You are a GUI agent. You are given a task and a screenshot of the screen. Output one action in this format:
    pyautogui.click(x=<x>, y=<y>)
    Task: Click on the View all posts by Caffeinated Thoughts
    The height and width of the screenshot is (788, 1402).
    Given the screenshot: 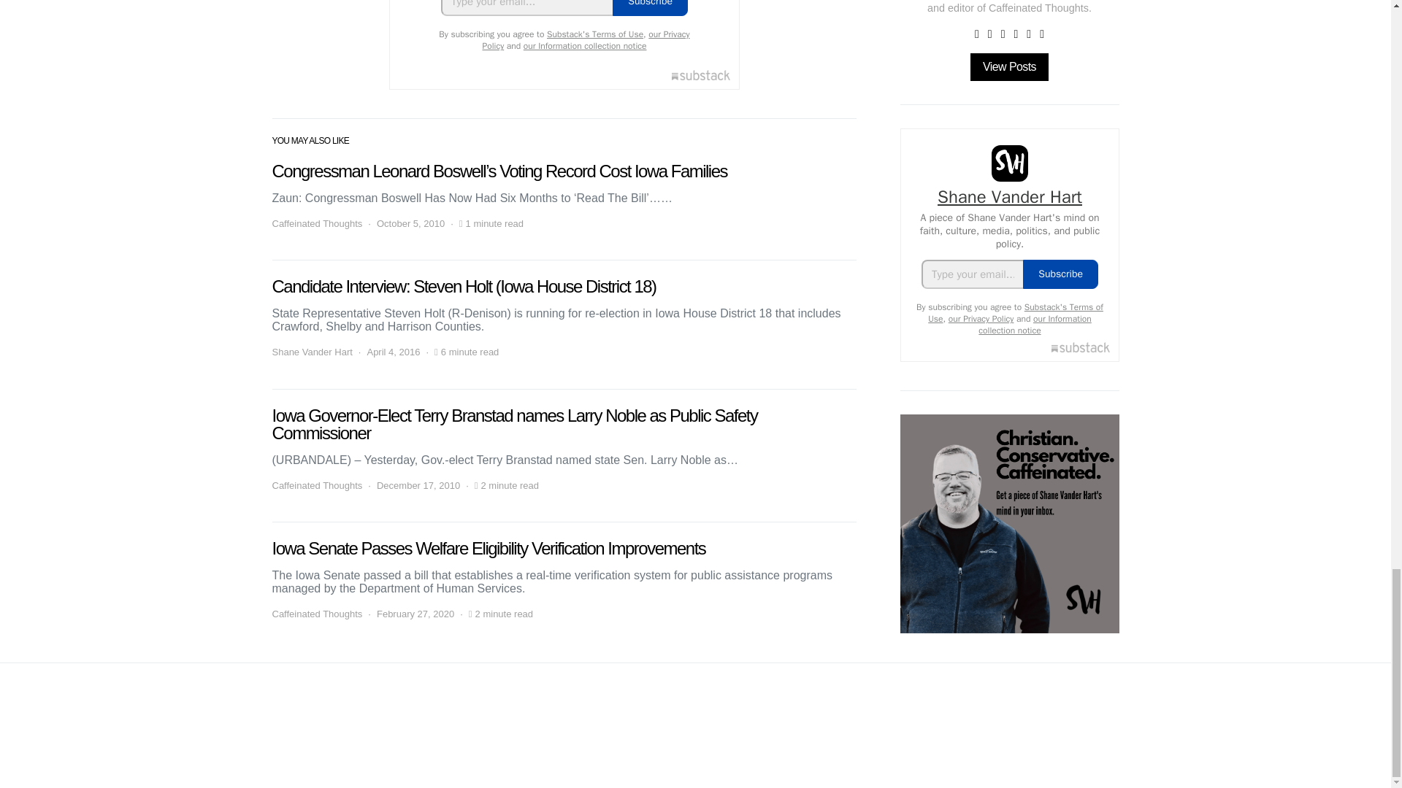 What is the action you would take?
    pyautogui.click(x=317, y=486)
    